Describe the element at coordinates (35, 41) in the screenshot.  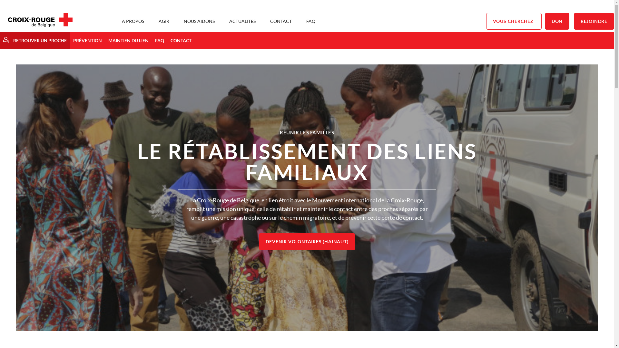
I see `RETROUVER UN PROCHE` at that location.